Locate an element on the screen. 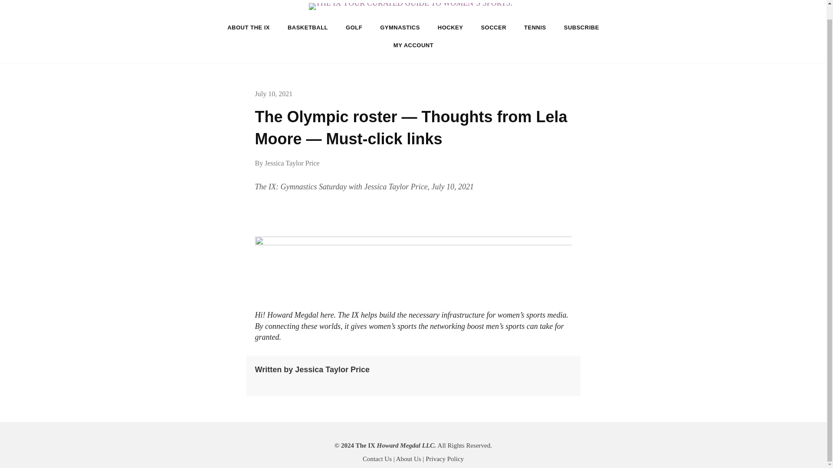 The image size is (833, 468). SOCCER is located at coordinates (493, 28).